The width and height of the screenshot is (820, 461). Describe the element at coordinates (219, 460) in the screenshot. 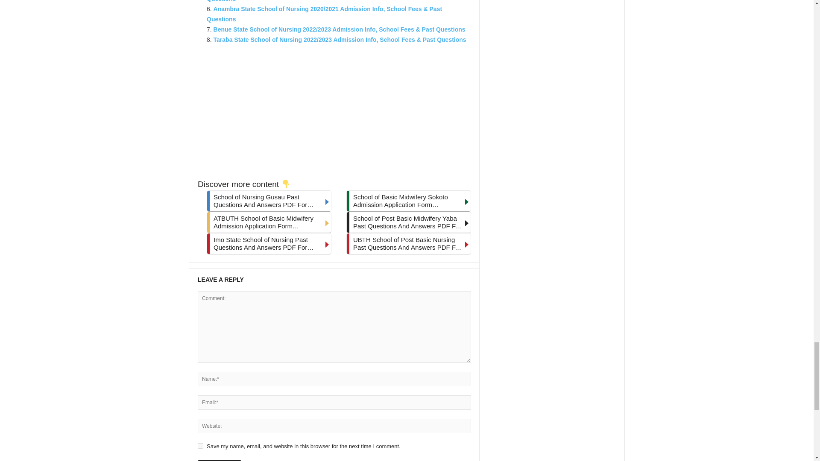

I see `Post Comment` at that location.